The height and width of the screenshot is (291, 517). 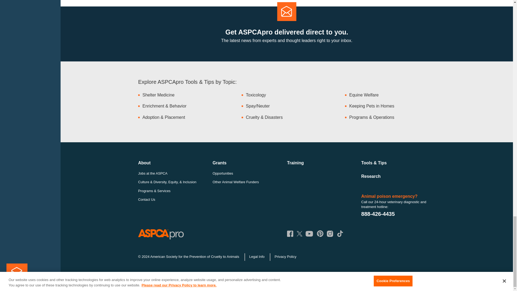 I want to click on Facebook, so click(x=290, y=234).